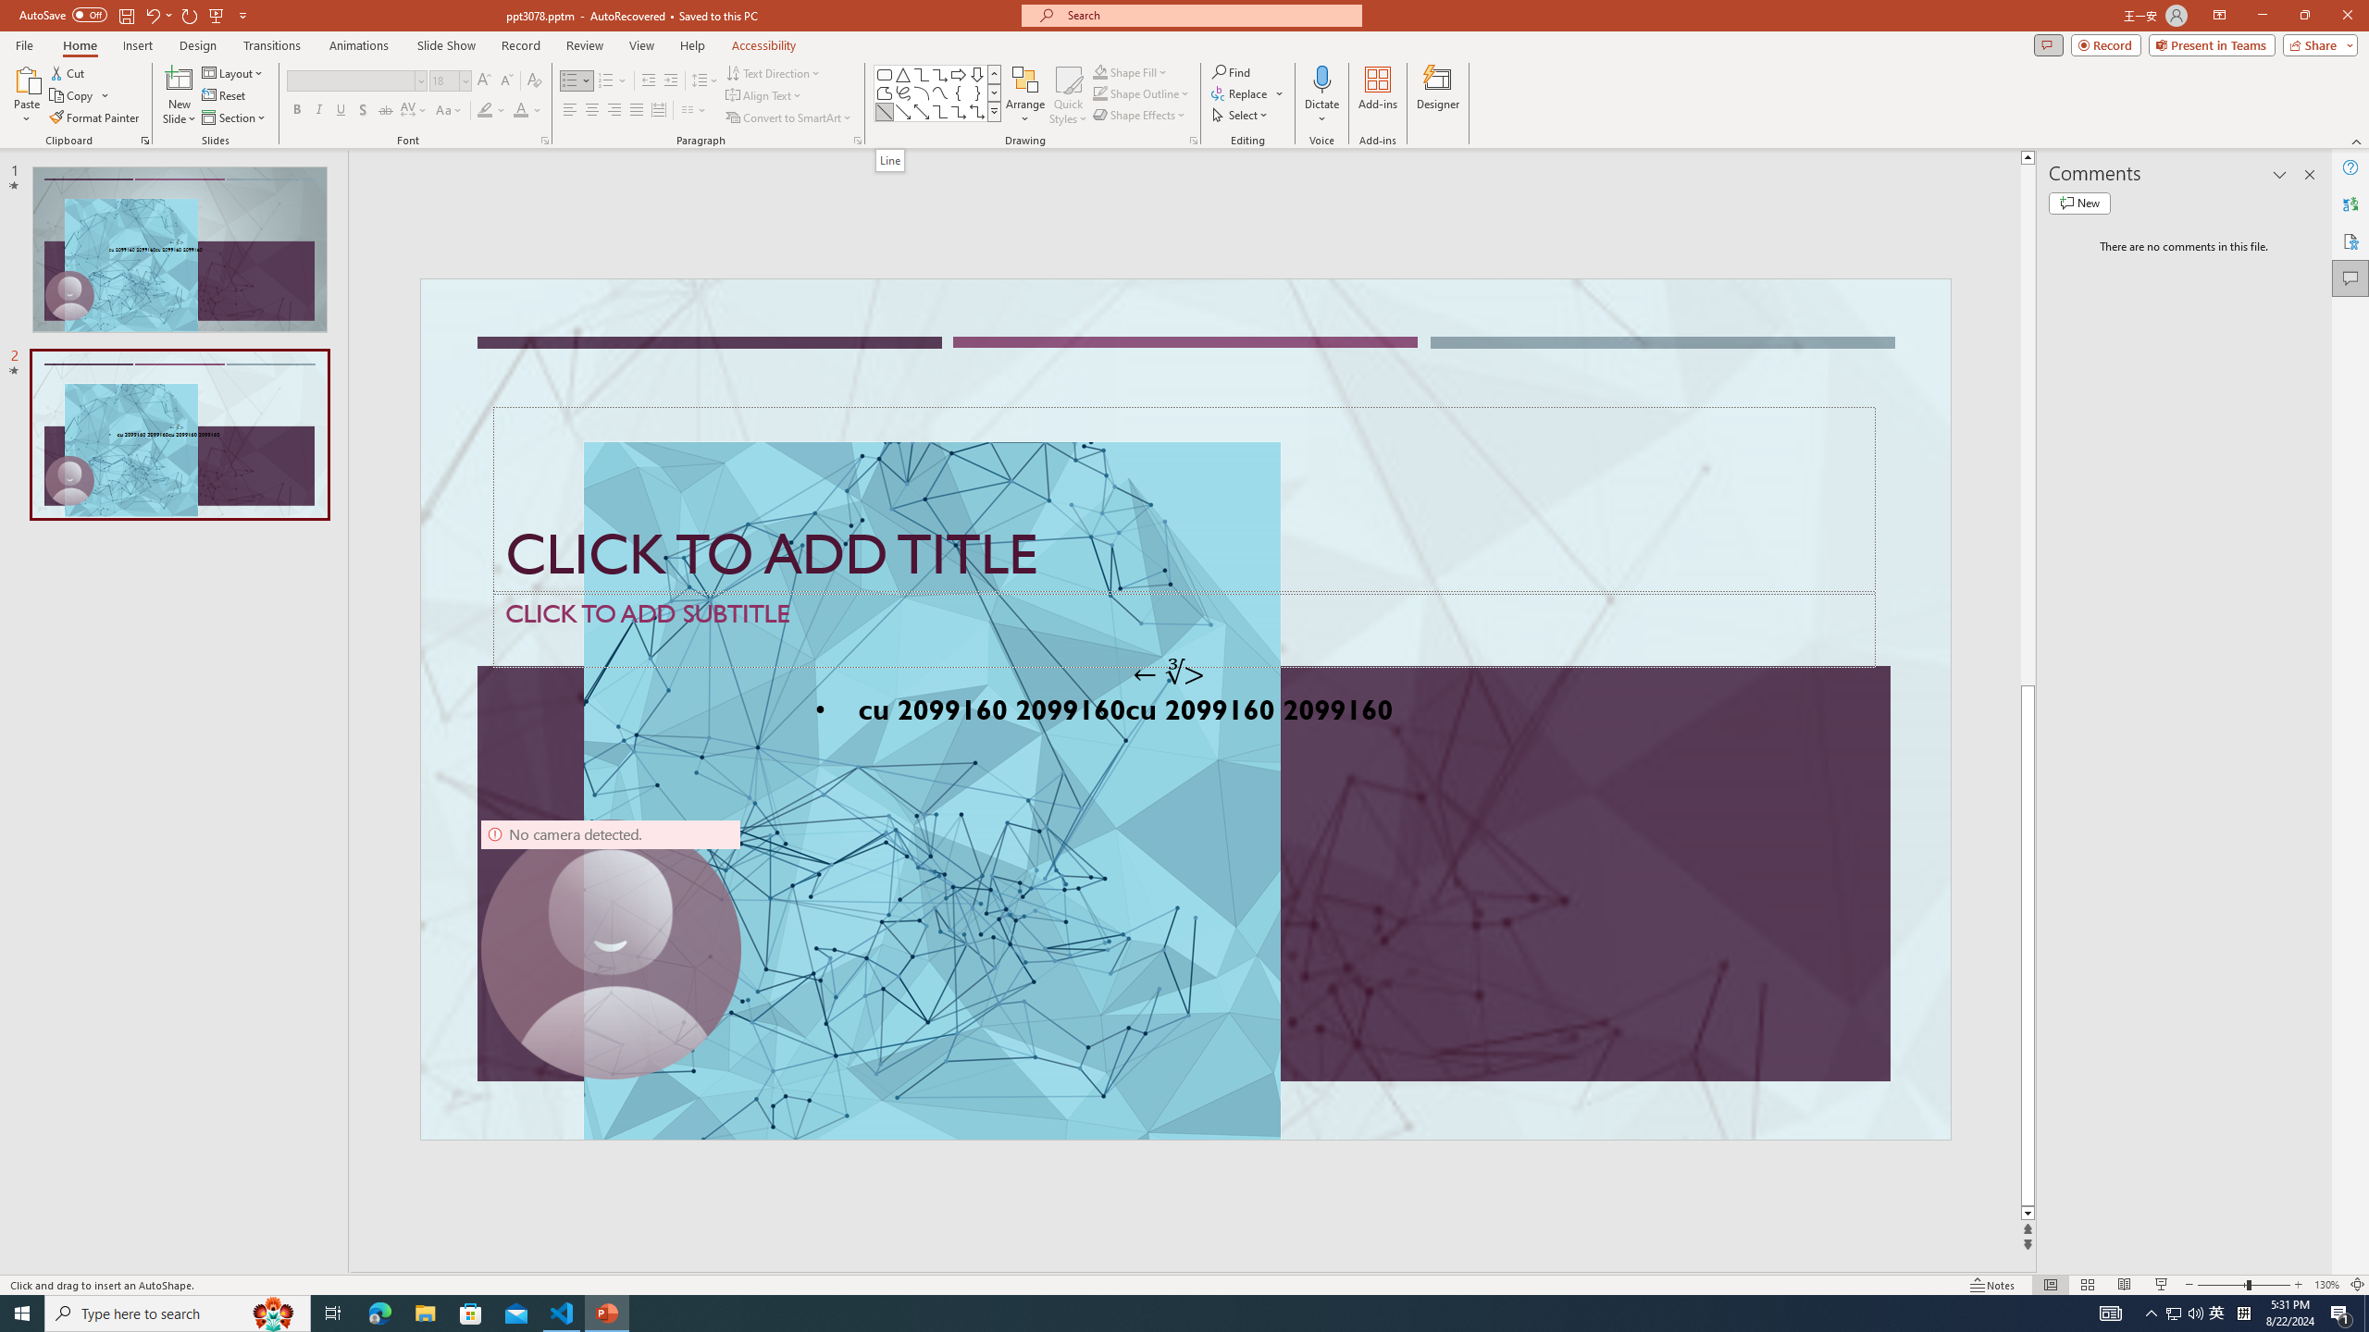 The height and width of the screenshot is (1332, 2369). I want to click on Line up, so click(2028, 157).